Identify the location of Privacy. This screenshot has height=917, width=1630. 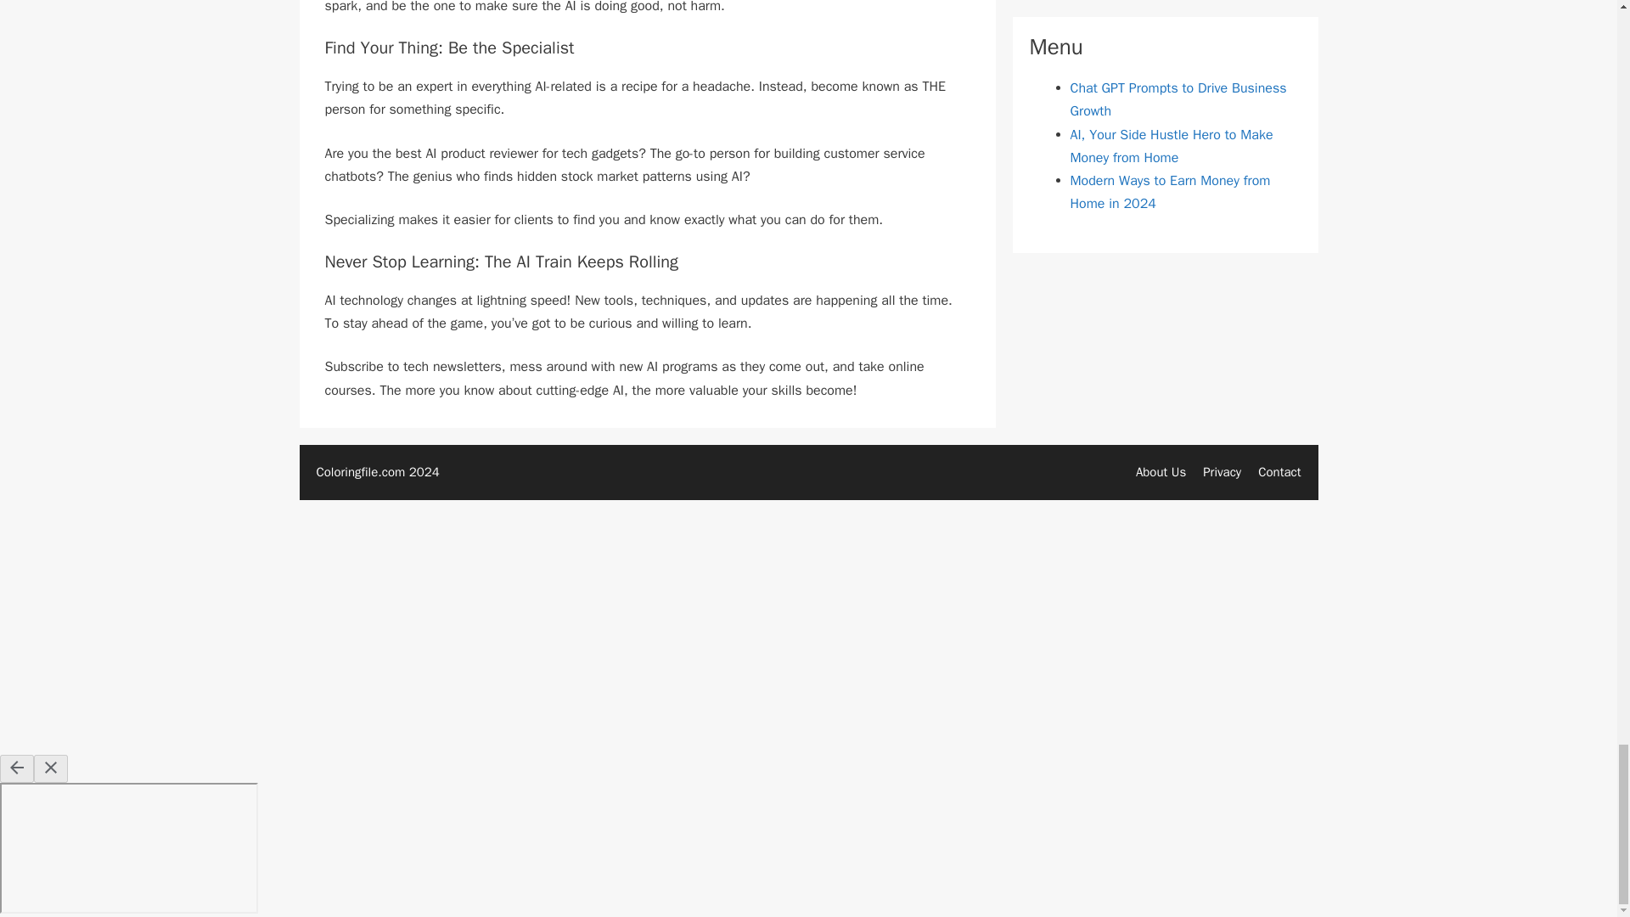
(1221, 471).